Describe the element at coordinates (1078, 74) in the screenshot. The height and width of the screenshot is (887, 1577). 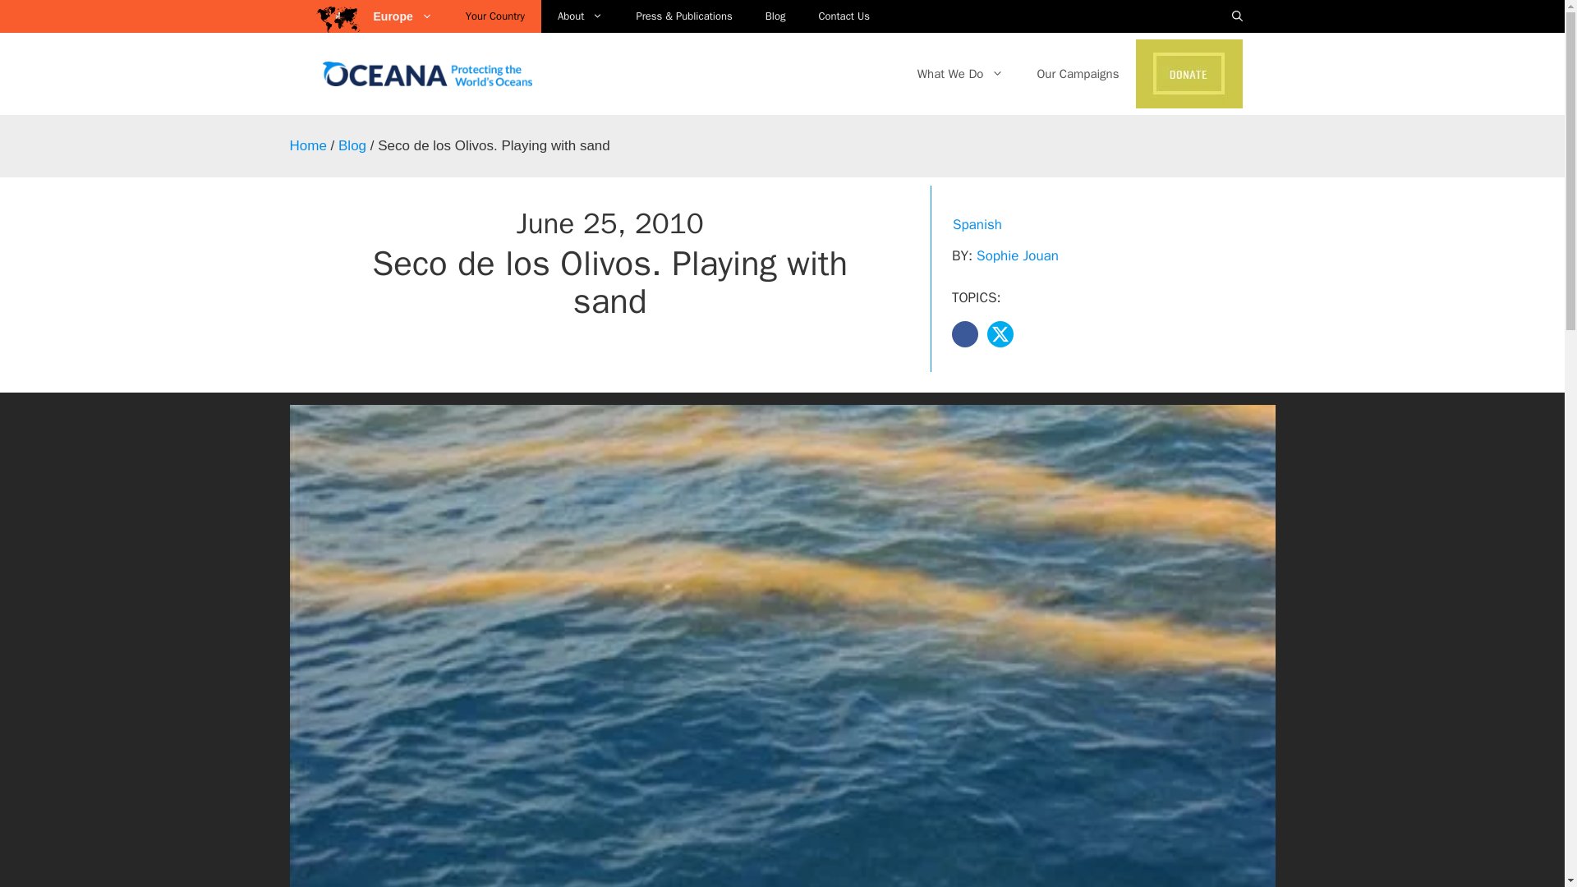
I see `Our Campaigns` at that location.